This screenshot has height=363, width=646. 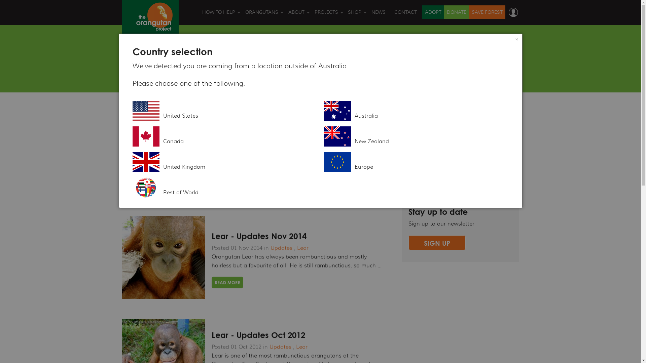 What do you see at coordinates (327, 67) in the screenshot?
I see `PROJECTS MAP` at bounding box center [327, 67].